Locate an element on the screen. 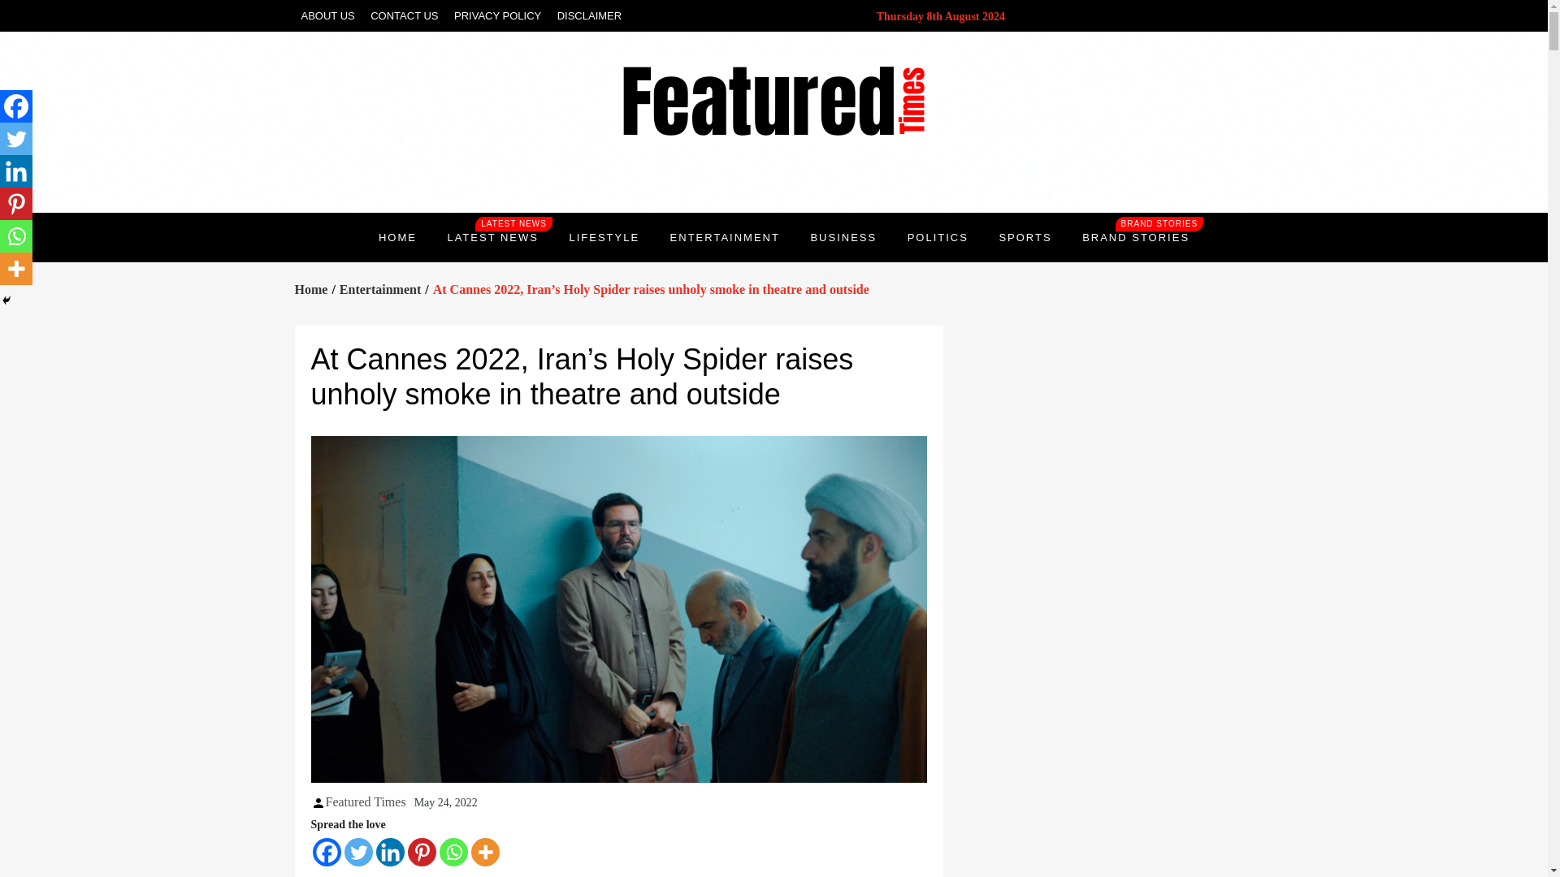  Entertainment is located at coordinates (445, 801).